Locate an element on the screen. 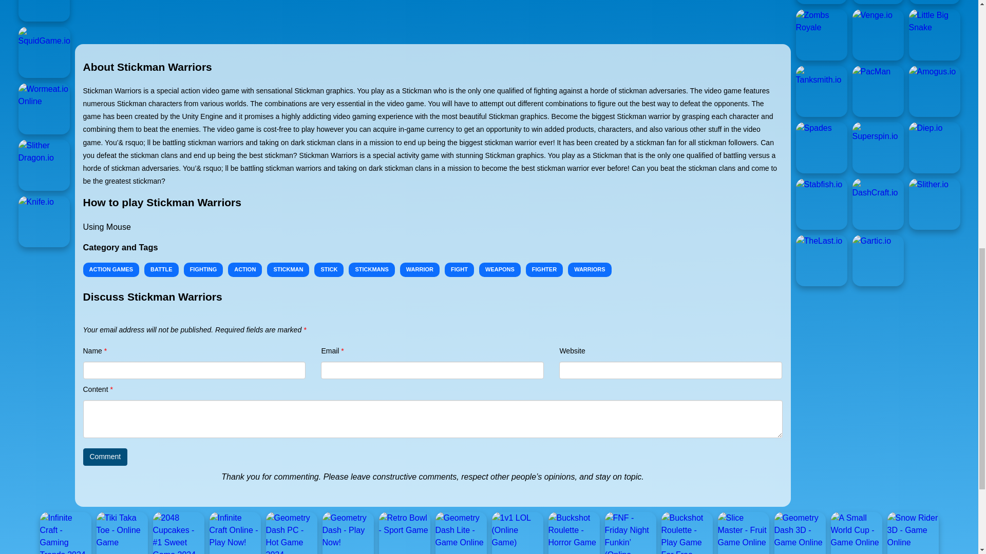 The height and width of the screenshot is (554, 986). WARRIOR is located at coordinates (420, 270).